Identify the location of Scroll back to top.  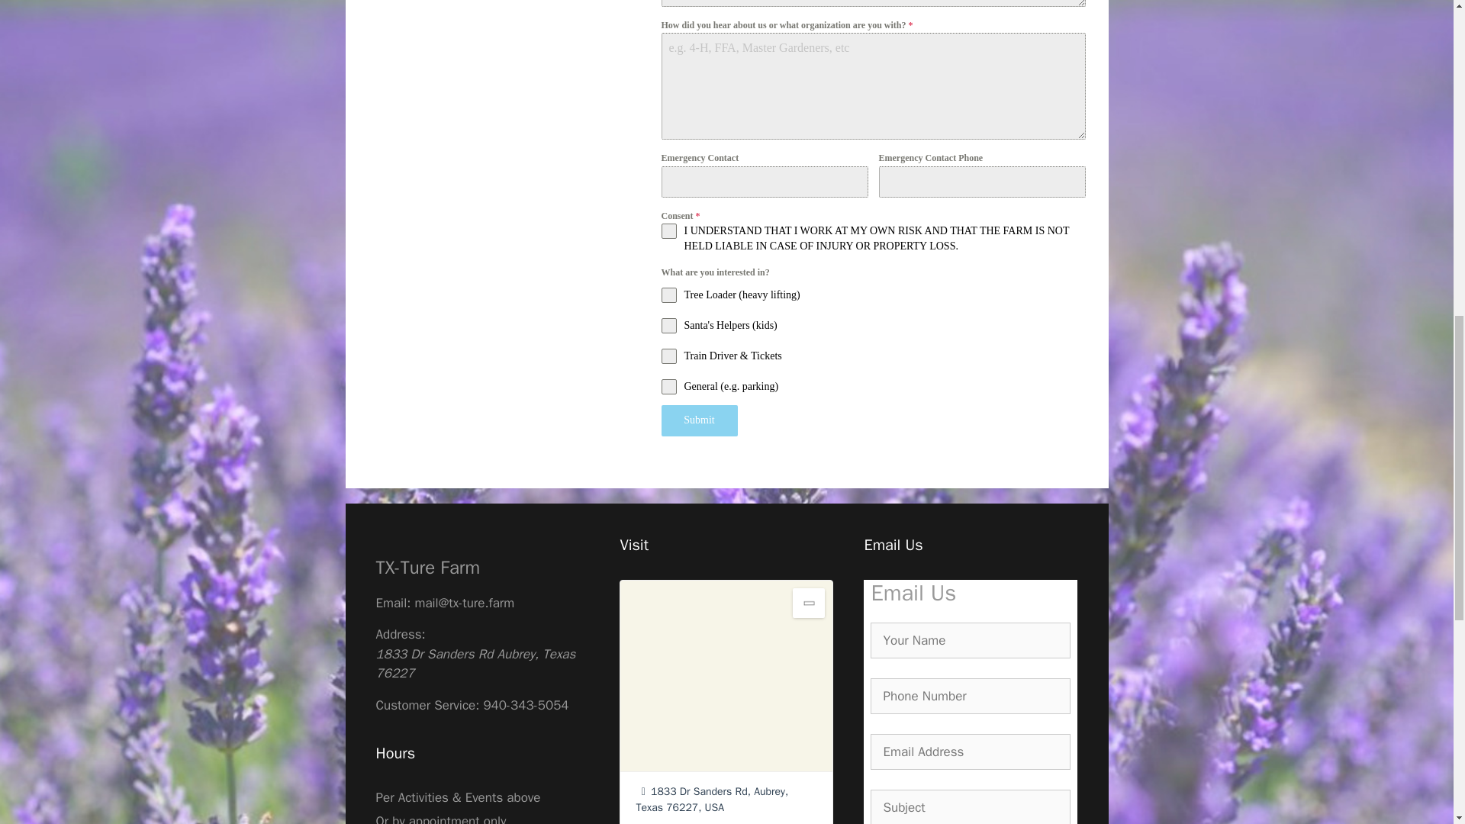
(1415, 724).